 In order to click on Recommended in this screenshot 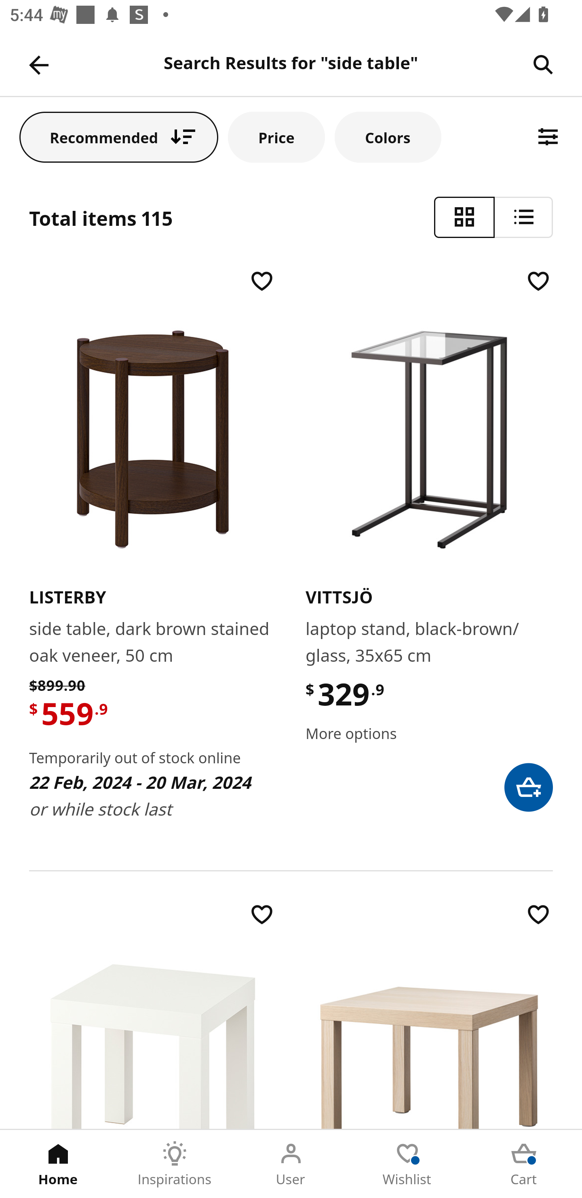, I will do `click(119, 137)`.